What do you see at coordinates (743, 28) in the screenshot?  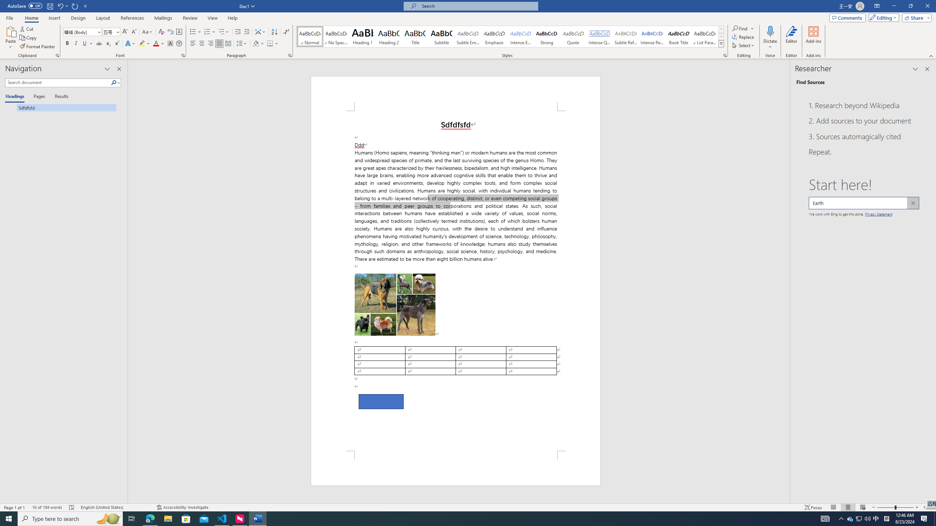 I see `Find` at bounding box center [743, 28].